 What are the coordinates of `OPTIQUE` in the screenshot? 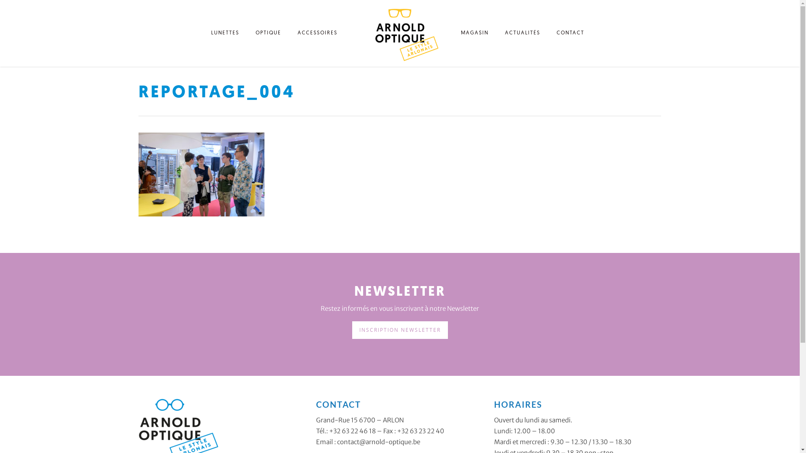 It's located at (269, 35).